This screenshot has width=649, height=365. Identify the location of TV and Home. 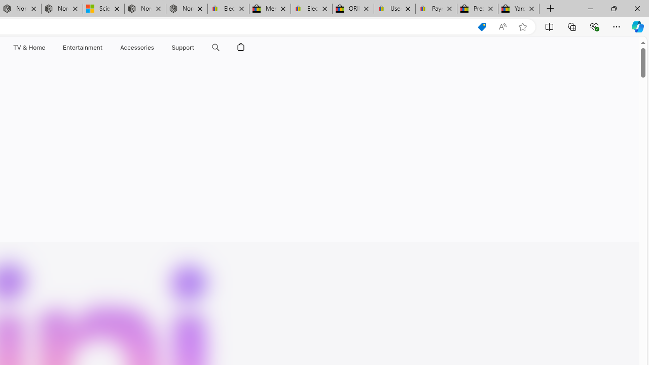
(28, 48).